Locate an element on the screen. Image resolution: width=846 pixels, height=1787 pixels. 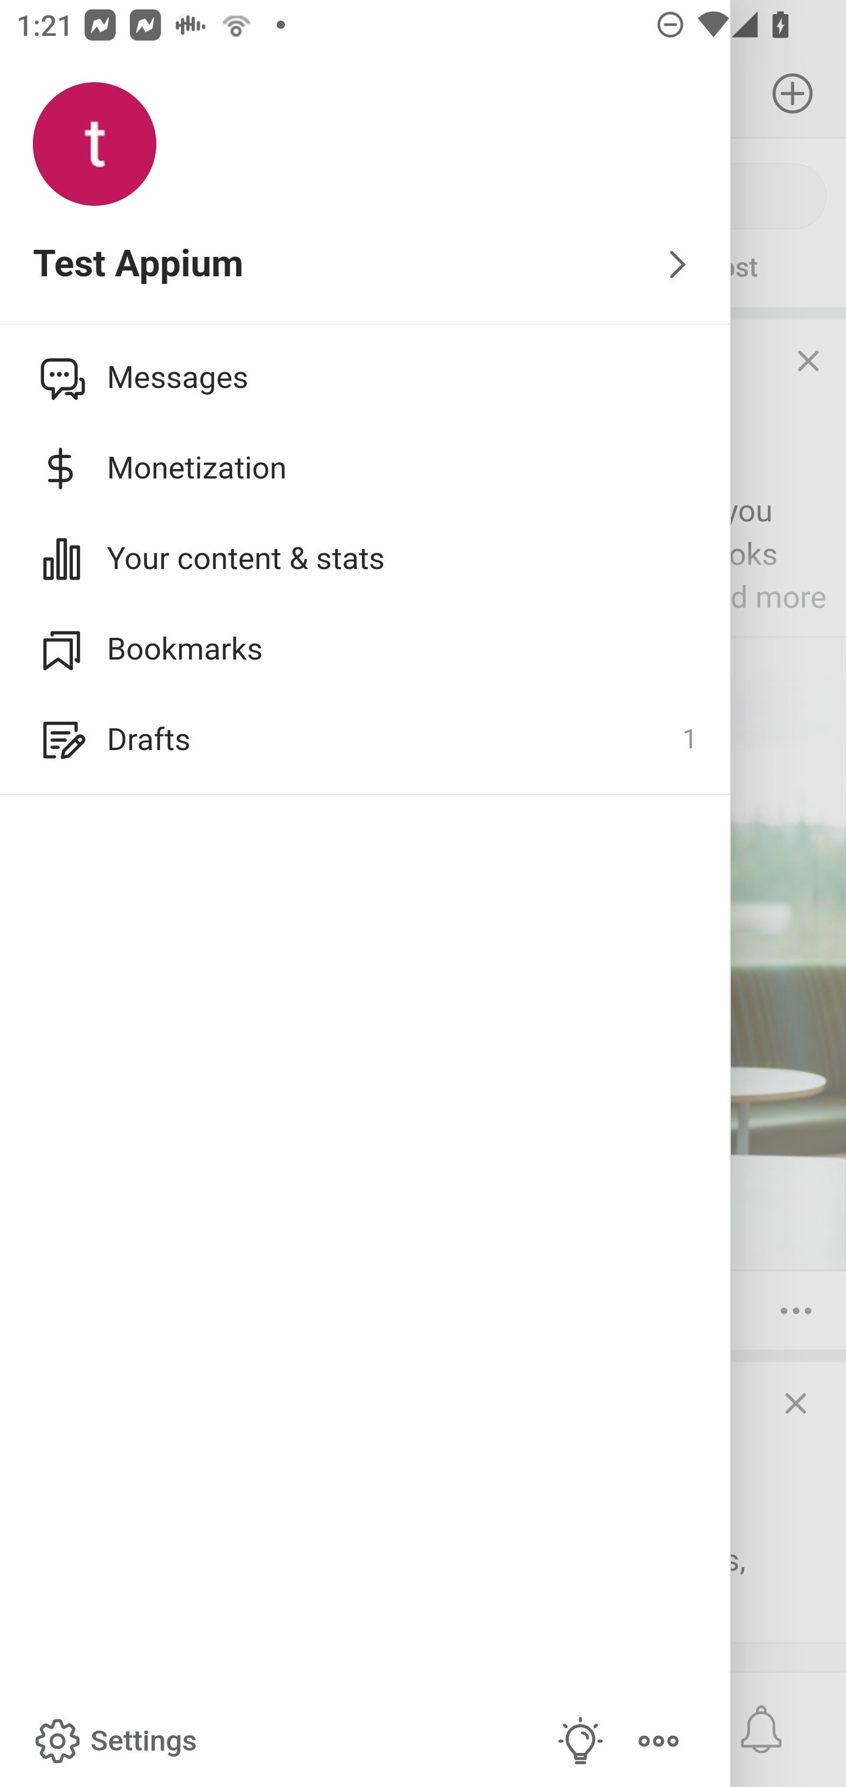
Monetization is located at coordinates (365, 468).